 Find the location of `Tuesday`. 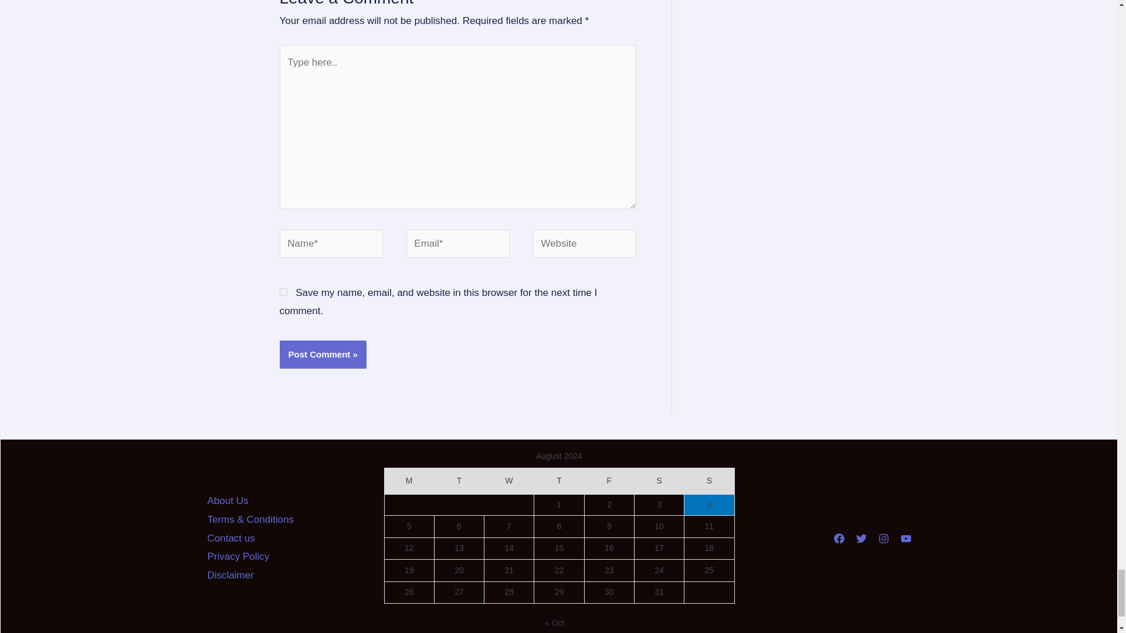

Tuesday is located at coordinates (459, 481).